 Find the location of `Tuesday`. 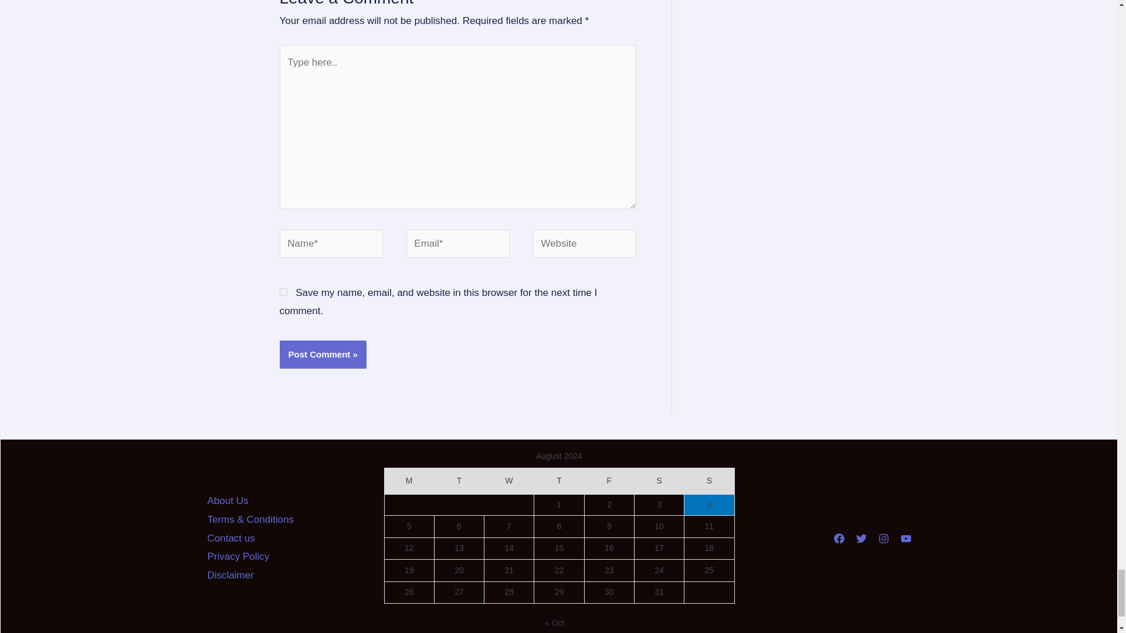

Tuesday is located at coordinates (459, 481).